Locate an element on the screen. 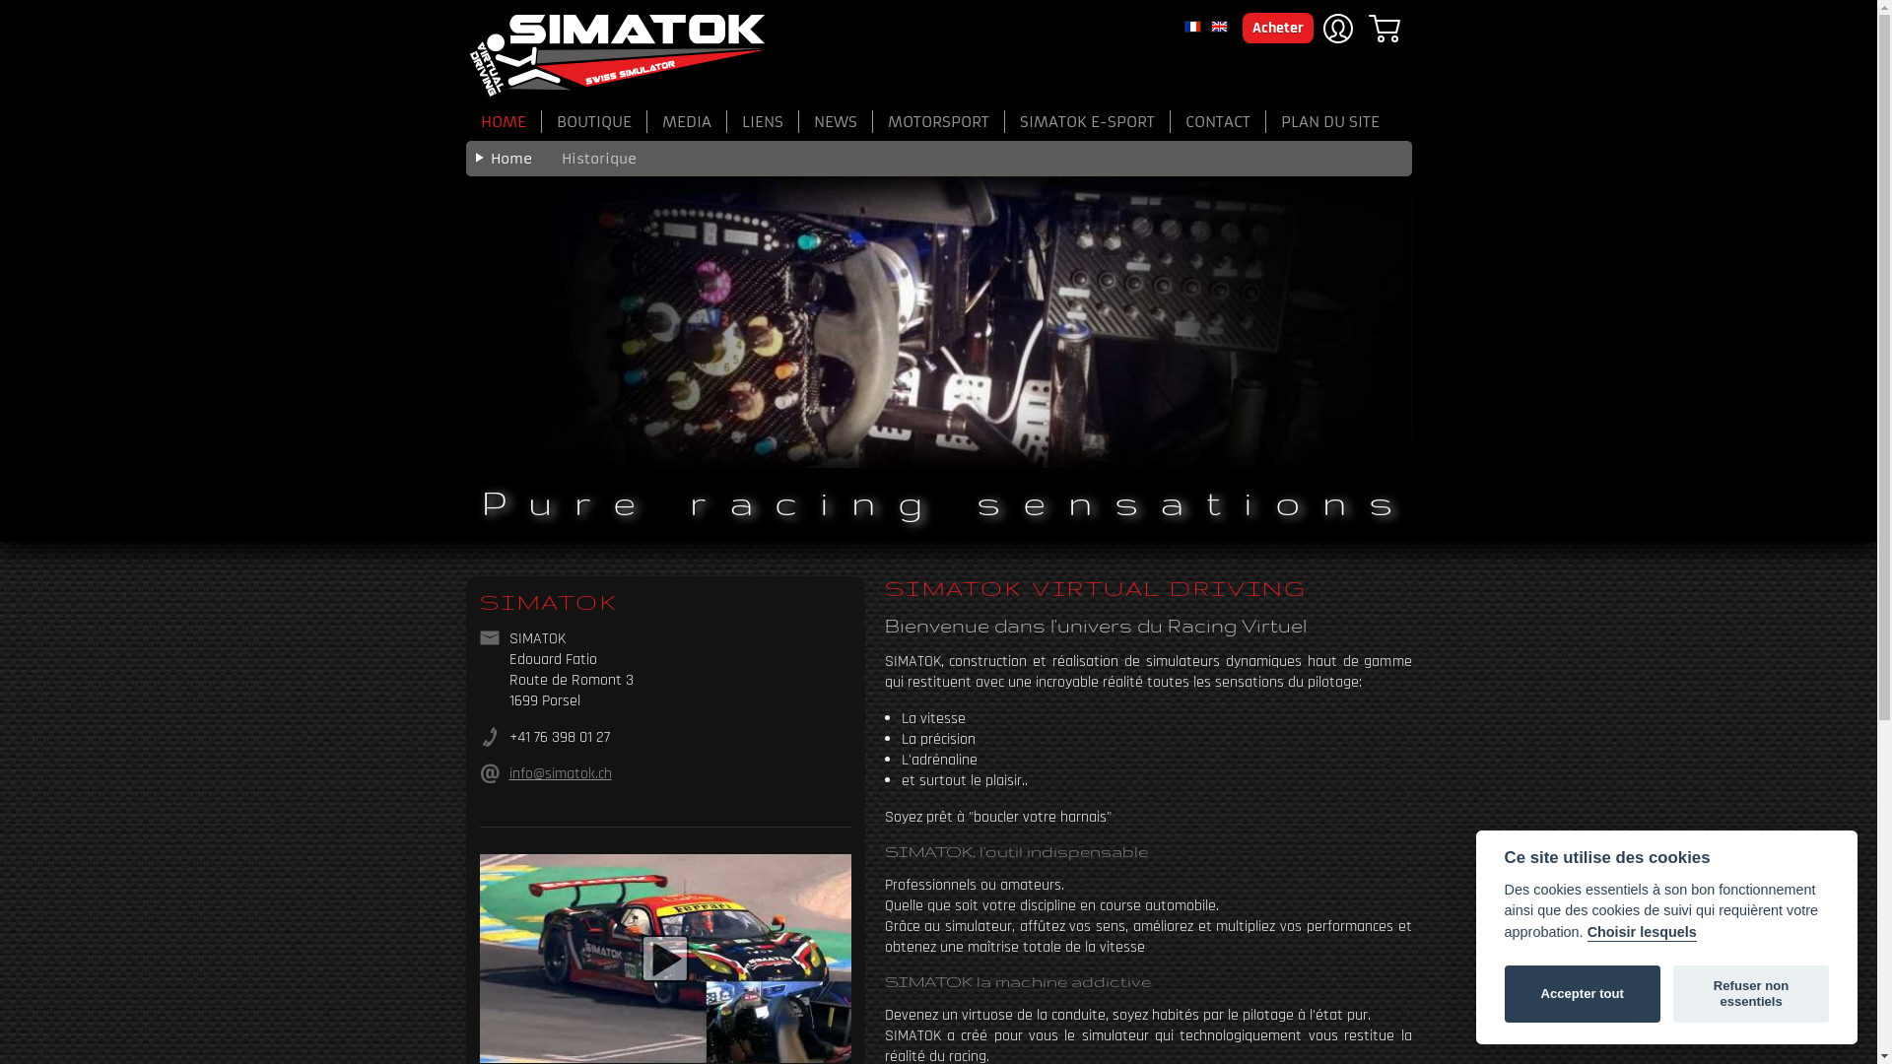 Image resolution: width=1892 pixels, height=1064 pixels. Choisir lesquels is located at coordinates (1642, 933).